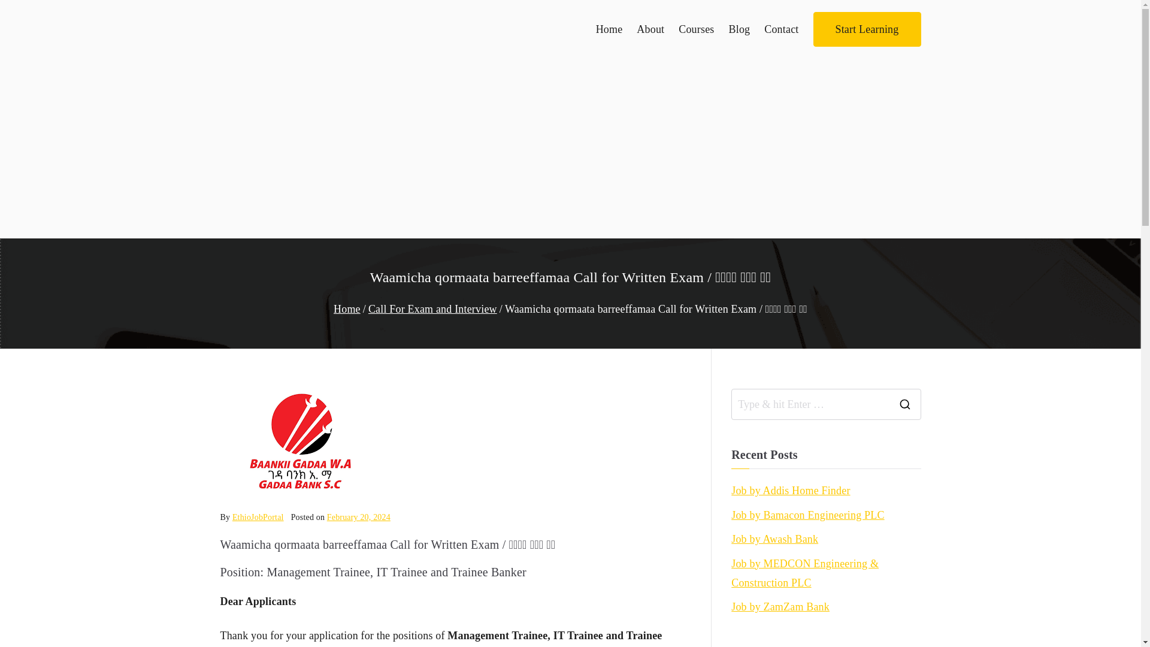 This screenshot has height=647, width=1150. What do you see at coordinates (358, 517) in the screenshot?
I see `February 20, 2024` at bounding box center [358, 517].